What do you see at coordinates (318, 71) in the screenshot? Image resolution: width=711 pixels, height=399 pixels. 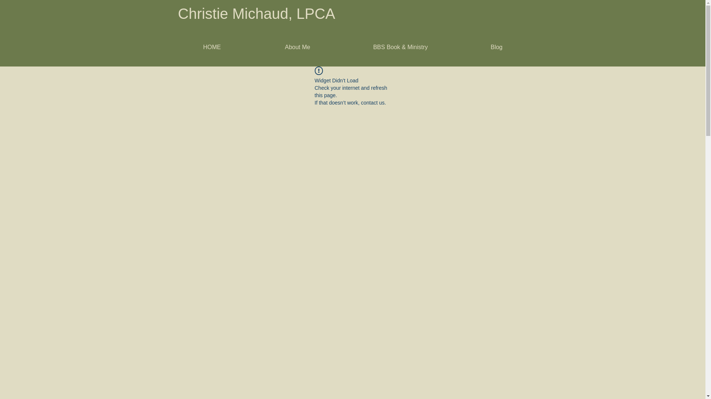 I see `!` at bounding box center [318, 71].